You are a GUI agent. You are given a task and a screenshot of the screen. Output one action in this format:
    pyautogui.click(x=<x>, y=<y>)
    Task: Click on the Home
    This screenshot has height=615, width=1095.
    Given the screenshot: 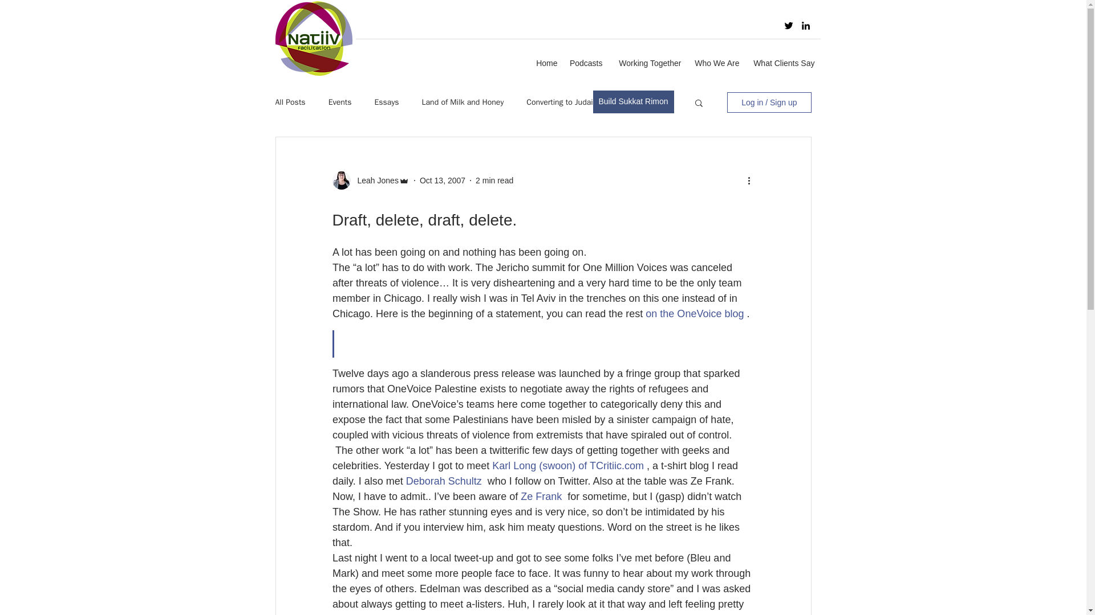 What is the action you would take?
    pyautogui.click(x=545, y=63)
    